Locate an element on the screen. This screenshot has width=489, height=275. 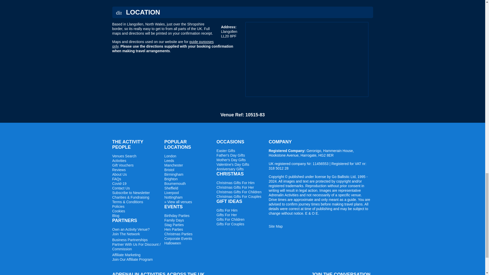
FAQs is located at coordinates (116, 179).